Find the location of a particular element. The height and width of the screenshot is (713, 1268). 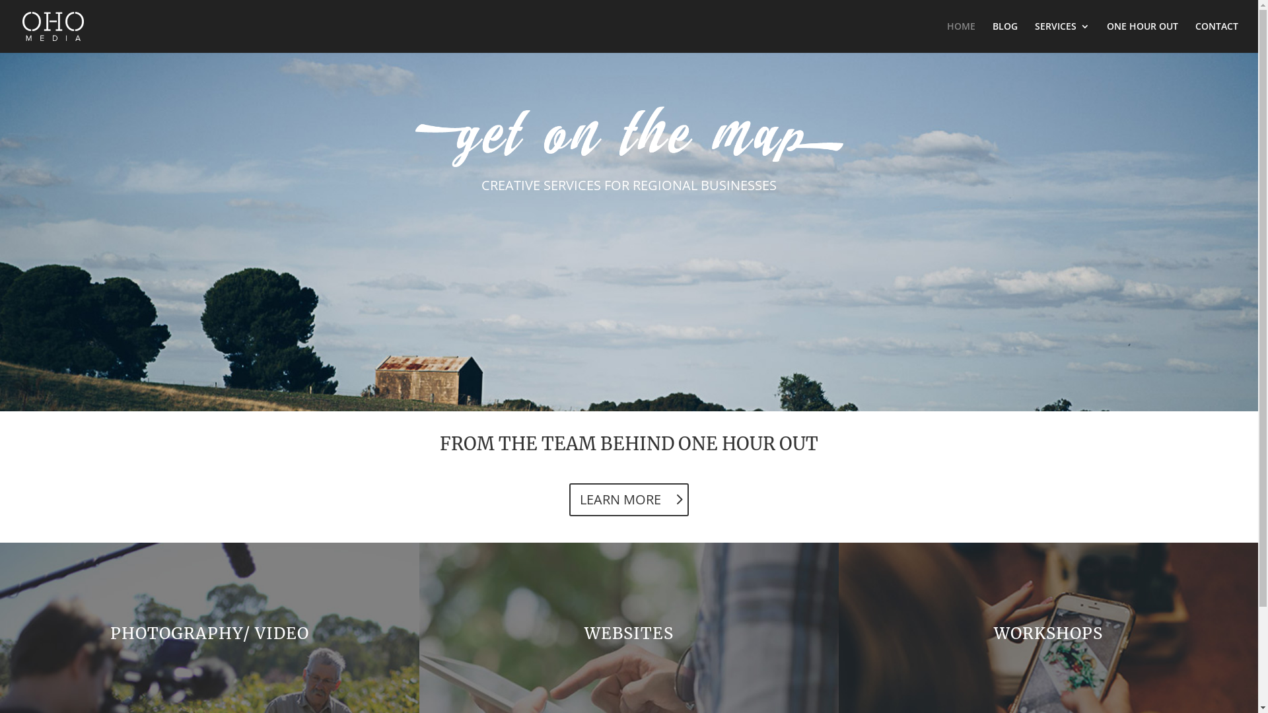

ONE HOUR OUT is located at coordinates (1143, 37).